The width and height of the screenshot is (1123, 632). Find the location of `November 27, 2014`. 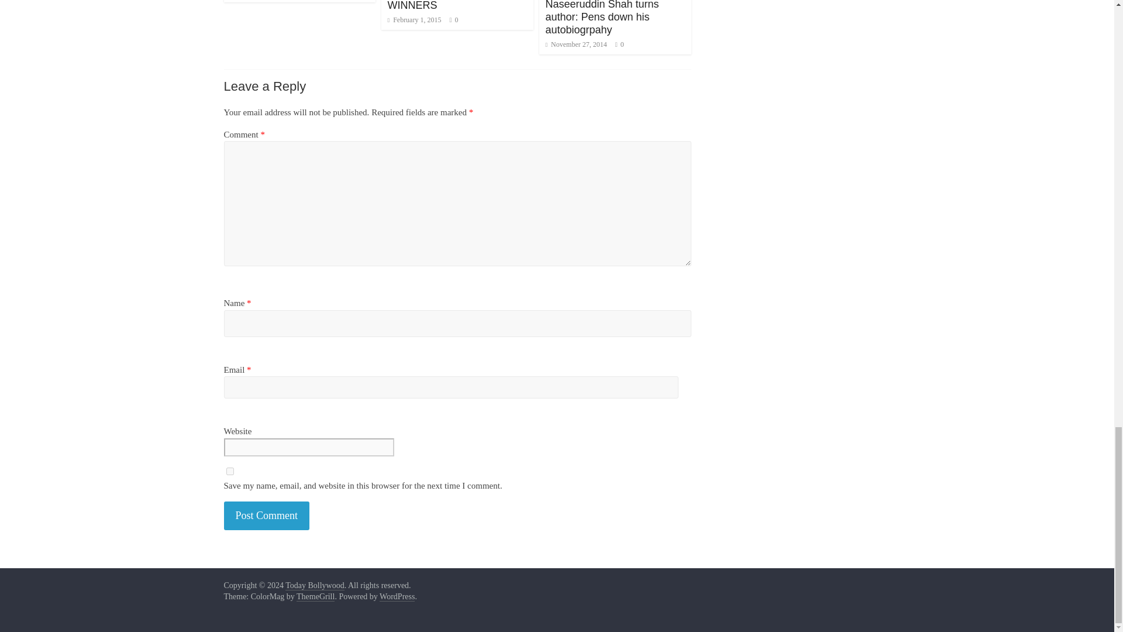

November 27, 2014 is located at coordinates (576, 44).